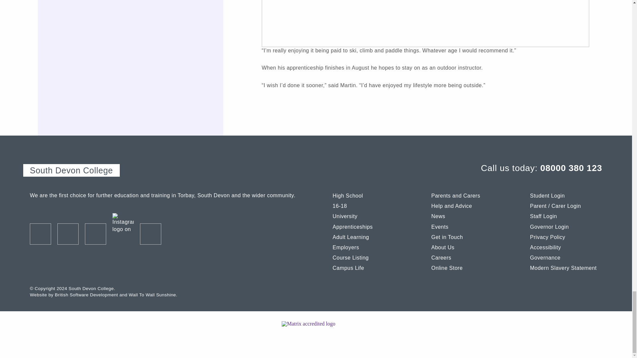  I want to click on University, so click(368, 215).